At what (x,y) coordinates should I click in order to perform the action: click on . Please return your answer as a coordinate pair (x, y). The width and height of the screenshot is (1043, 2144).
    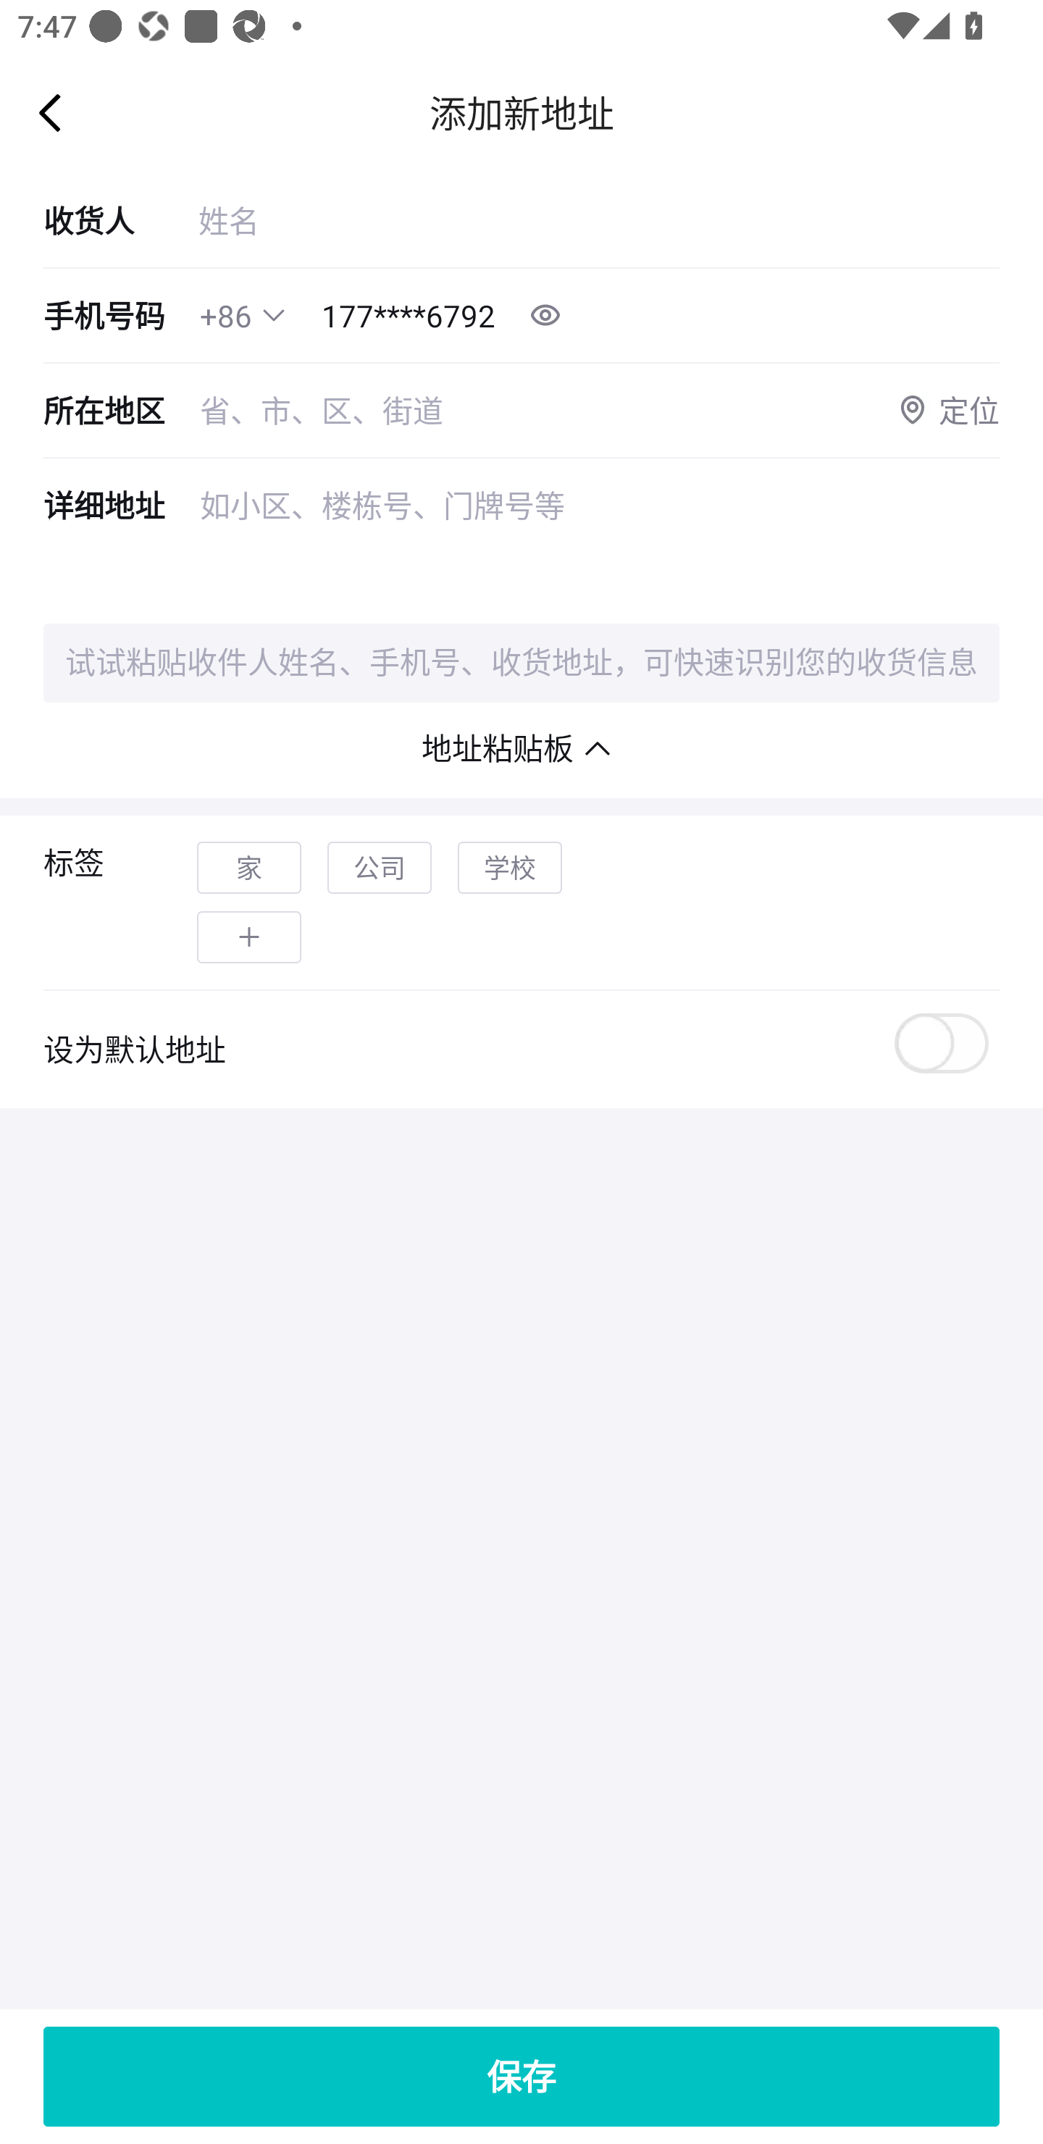
    Looking at the image, I should click on (274, 314).